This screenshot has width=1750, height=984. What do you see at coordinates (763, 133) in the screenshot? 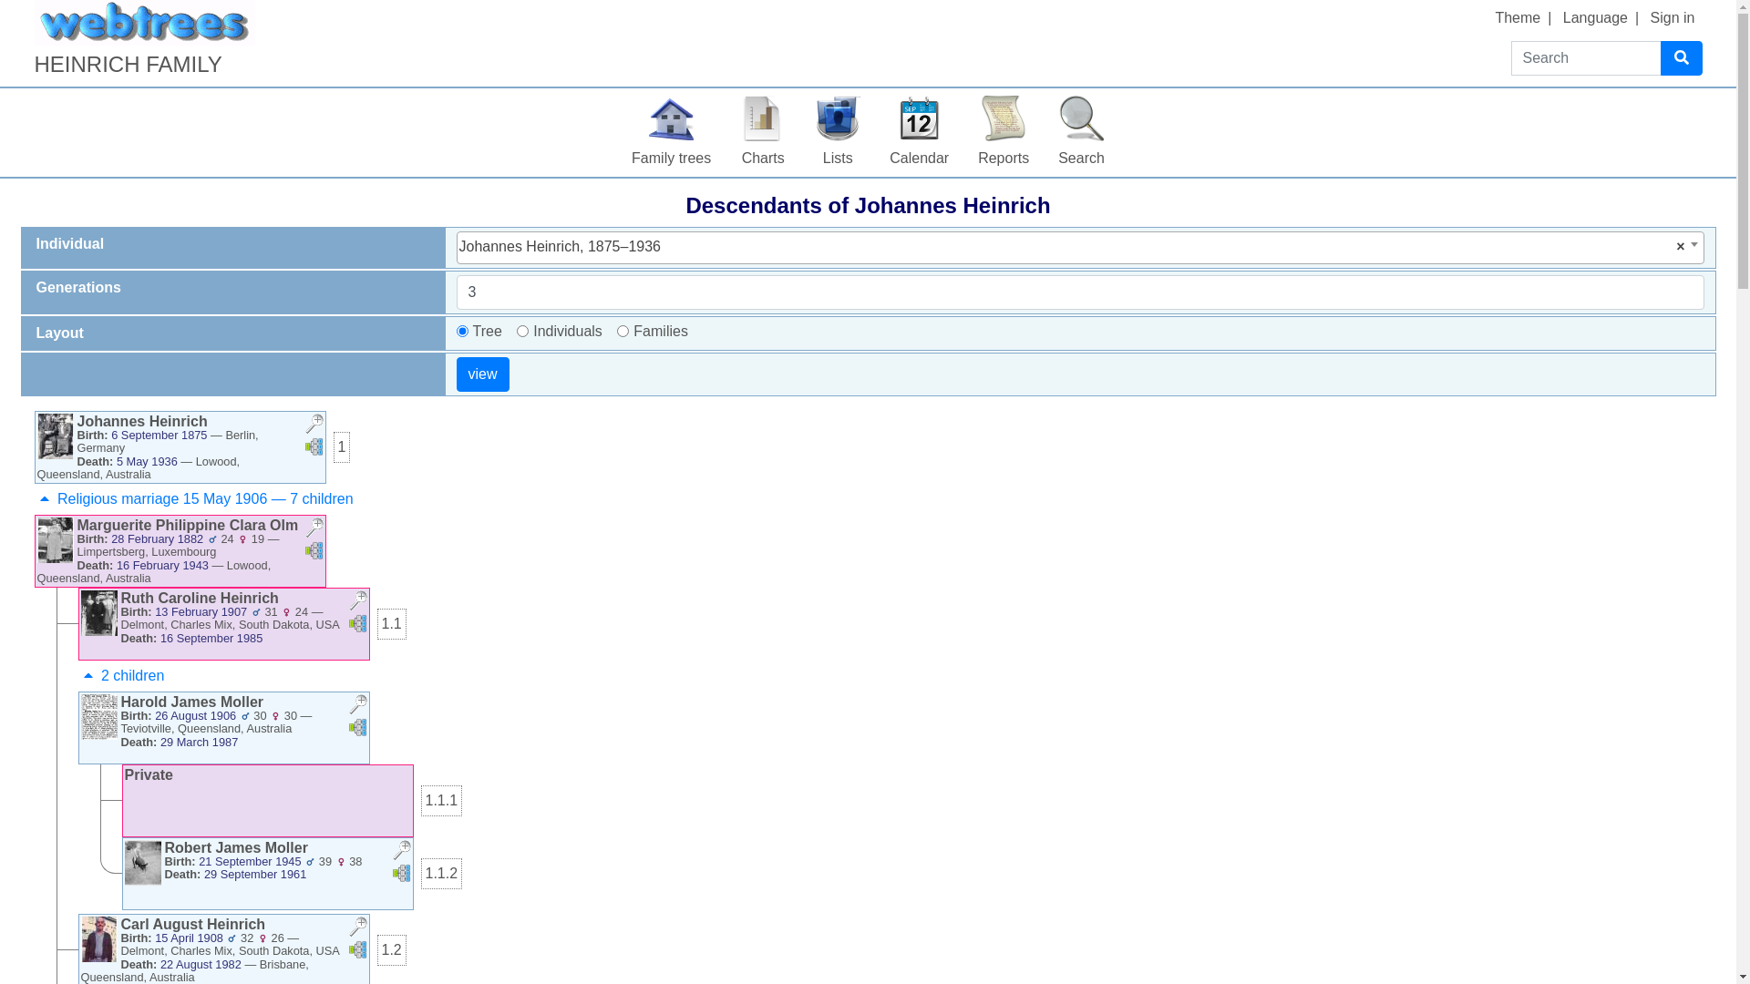
I see `Charts` at bounding box center [763, 133].